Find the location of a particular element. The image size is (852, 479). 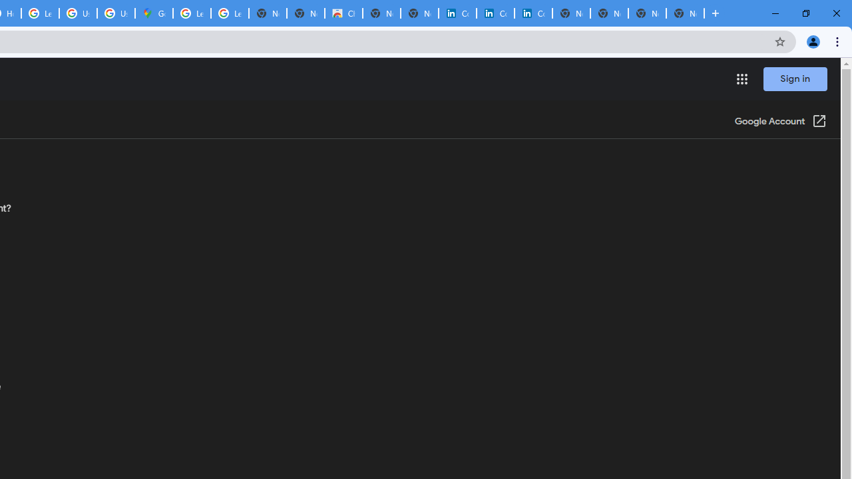

Google Account (Open in a new window) is located at coordinates (780, 122).